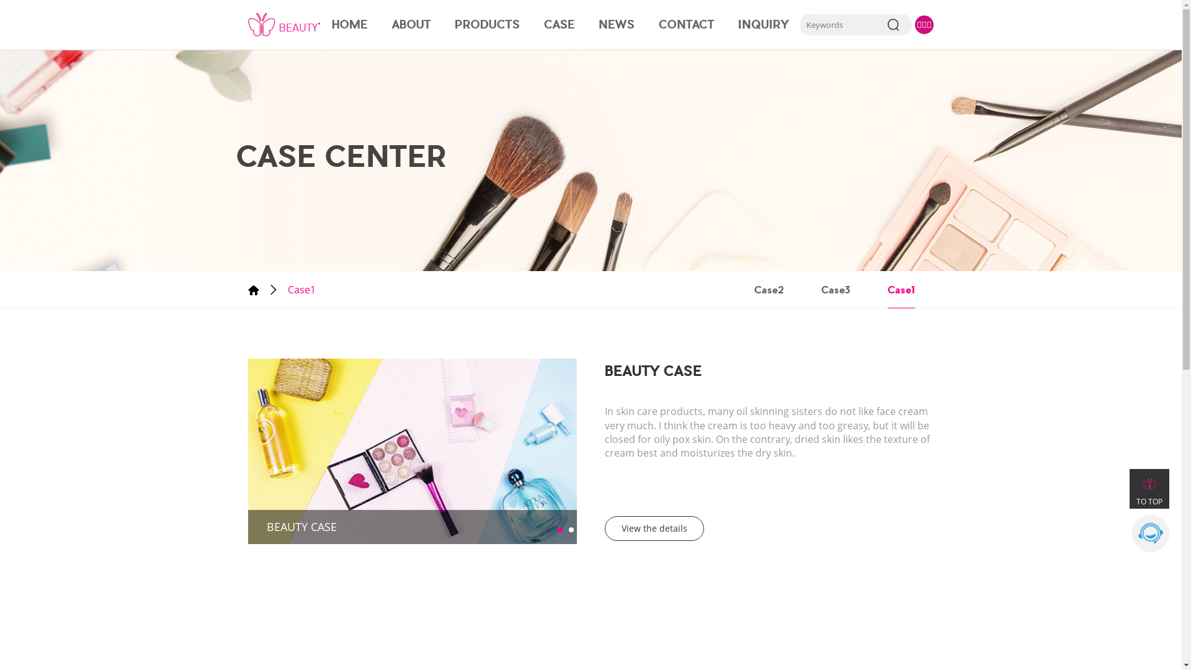 The image size is (1191, 670). What do you see at coordinates (654, 529) in the screenshot?
I see `View the details` at bounding box center [654, 529].